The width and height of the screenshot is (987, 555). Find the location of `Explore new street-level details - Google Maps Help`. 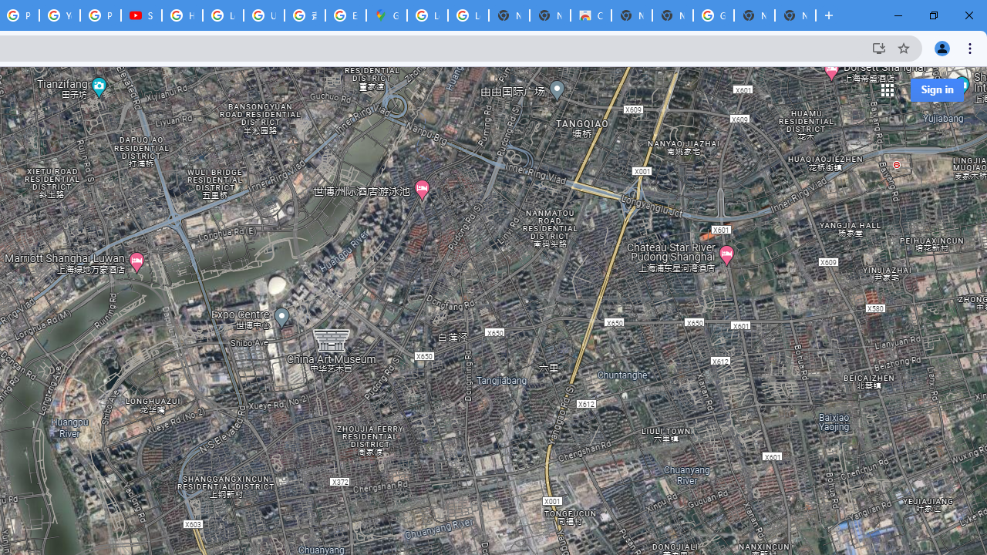

Explore new street-level details - Google Maps Help is located at coordinates (345, 15).